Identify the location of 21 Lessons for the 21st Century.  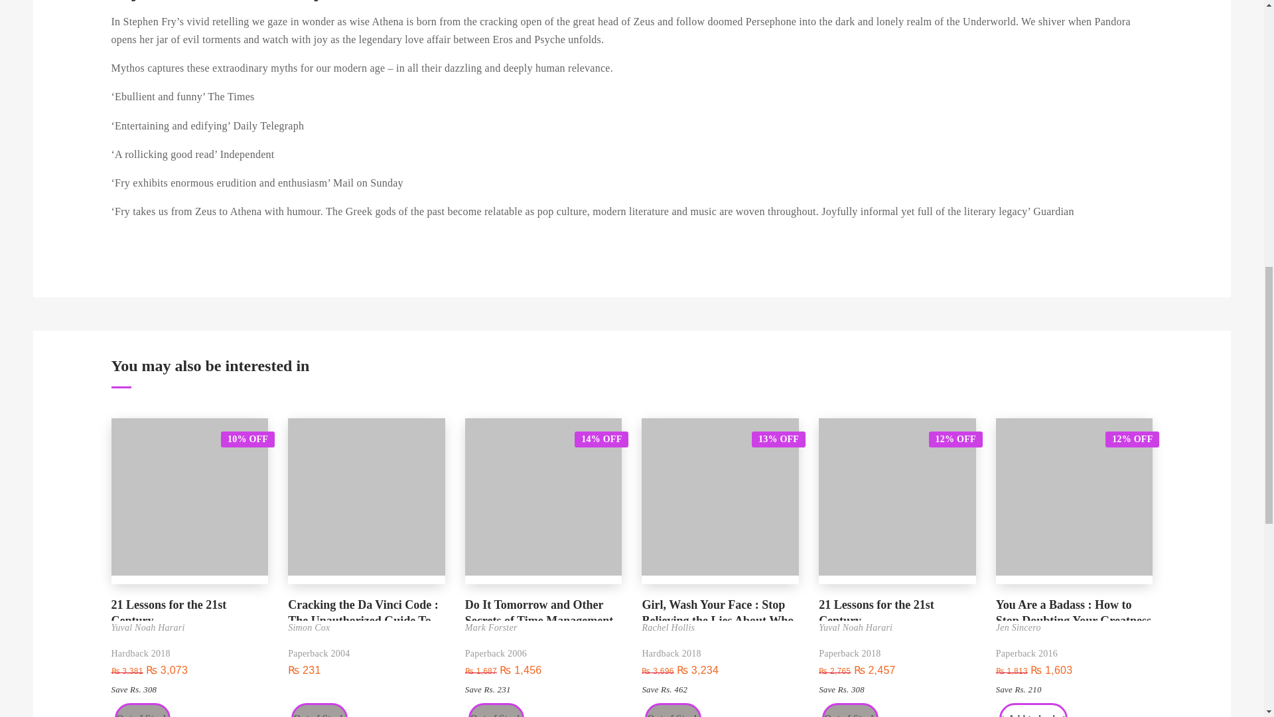
(190, 609).